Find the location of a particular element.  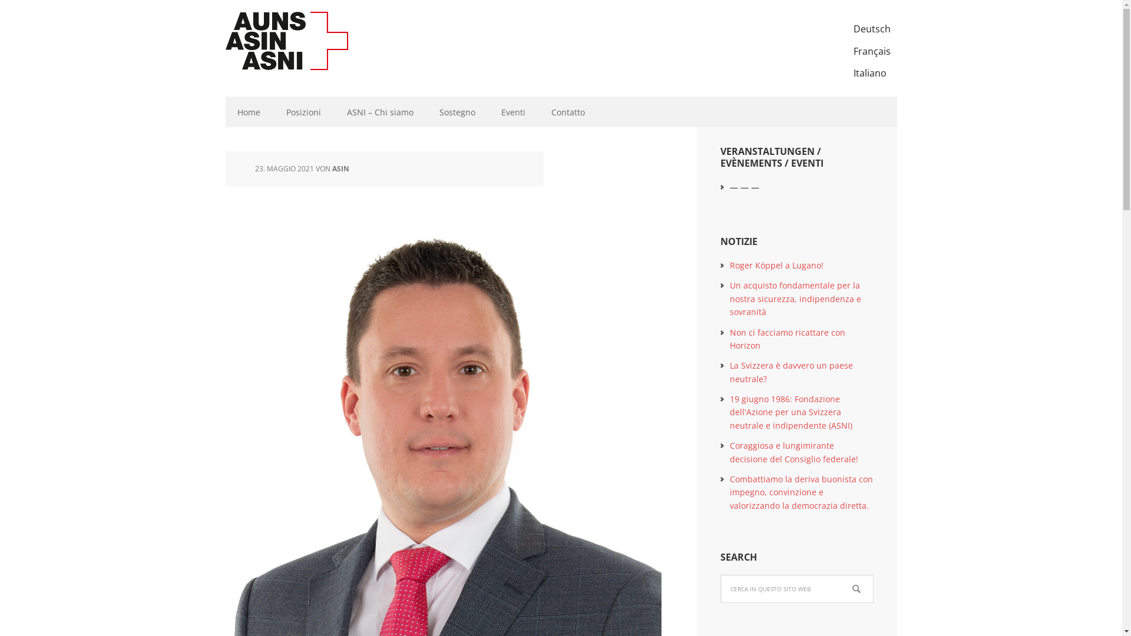

Sostegno is located at coordinates (457, 112).